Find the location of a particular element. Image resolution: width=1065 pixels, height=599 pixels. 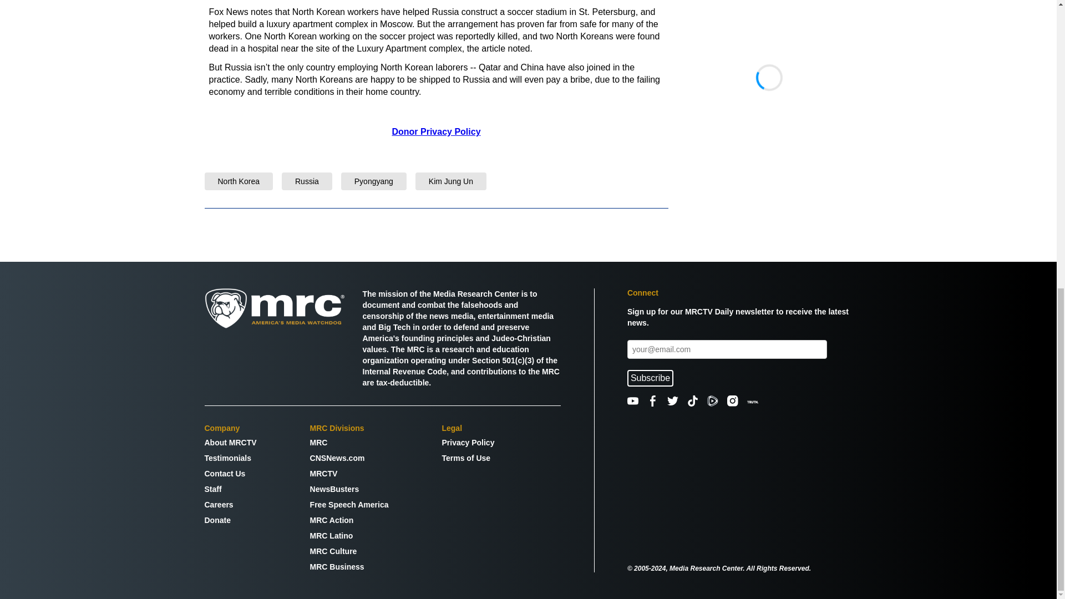

MRCTV is located at coordinates (349, 474).